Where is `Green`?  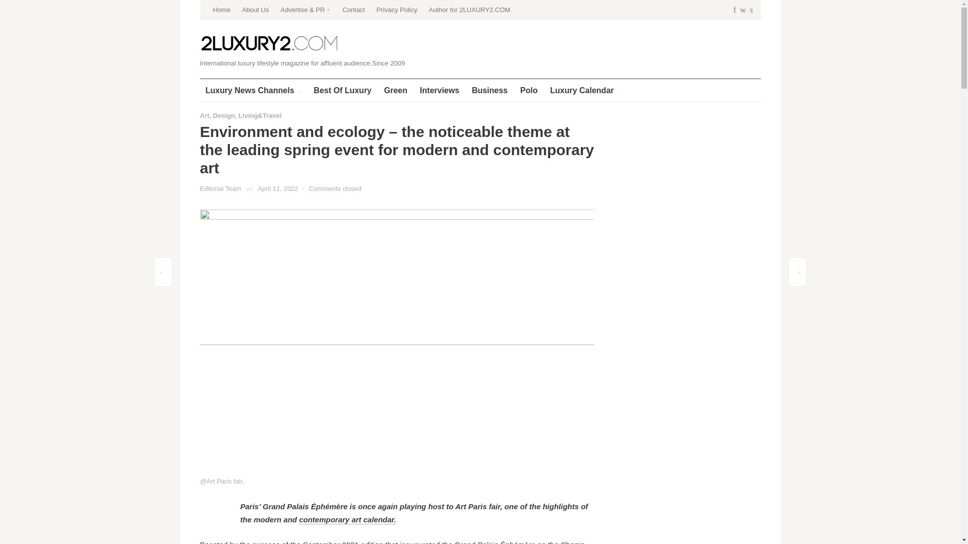 Green is located at coordinates (395, 90).